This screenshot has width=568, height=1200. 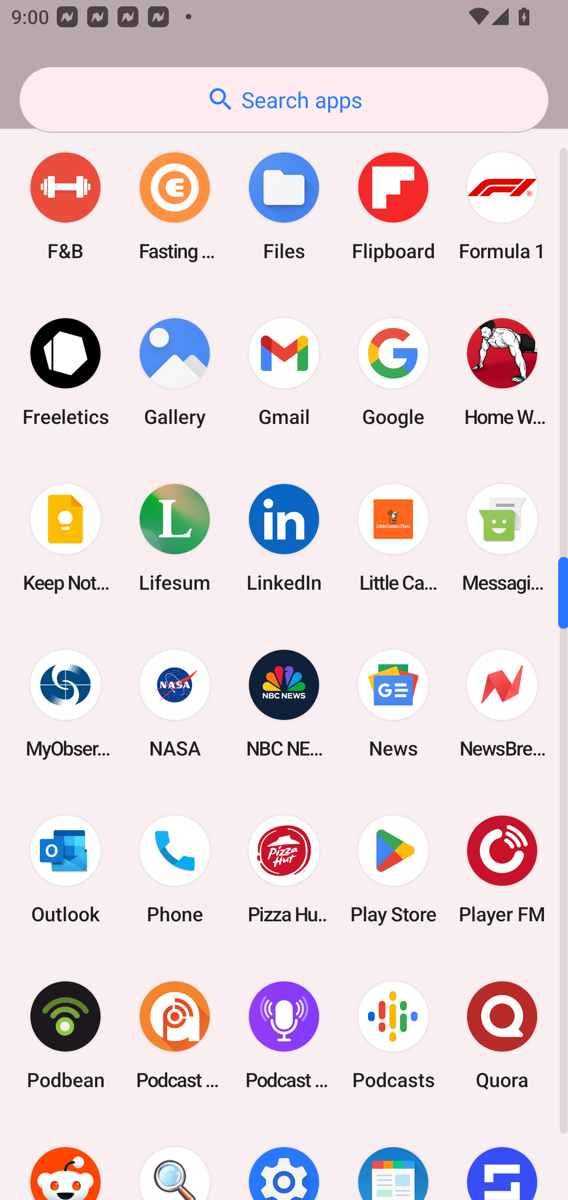 What do you see at coordinates (284, 372) in the screenshot?
I see `Gmail` at bounding box center [284, 372].